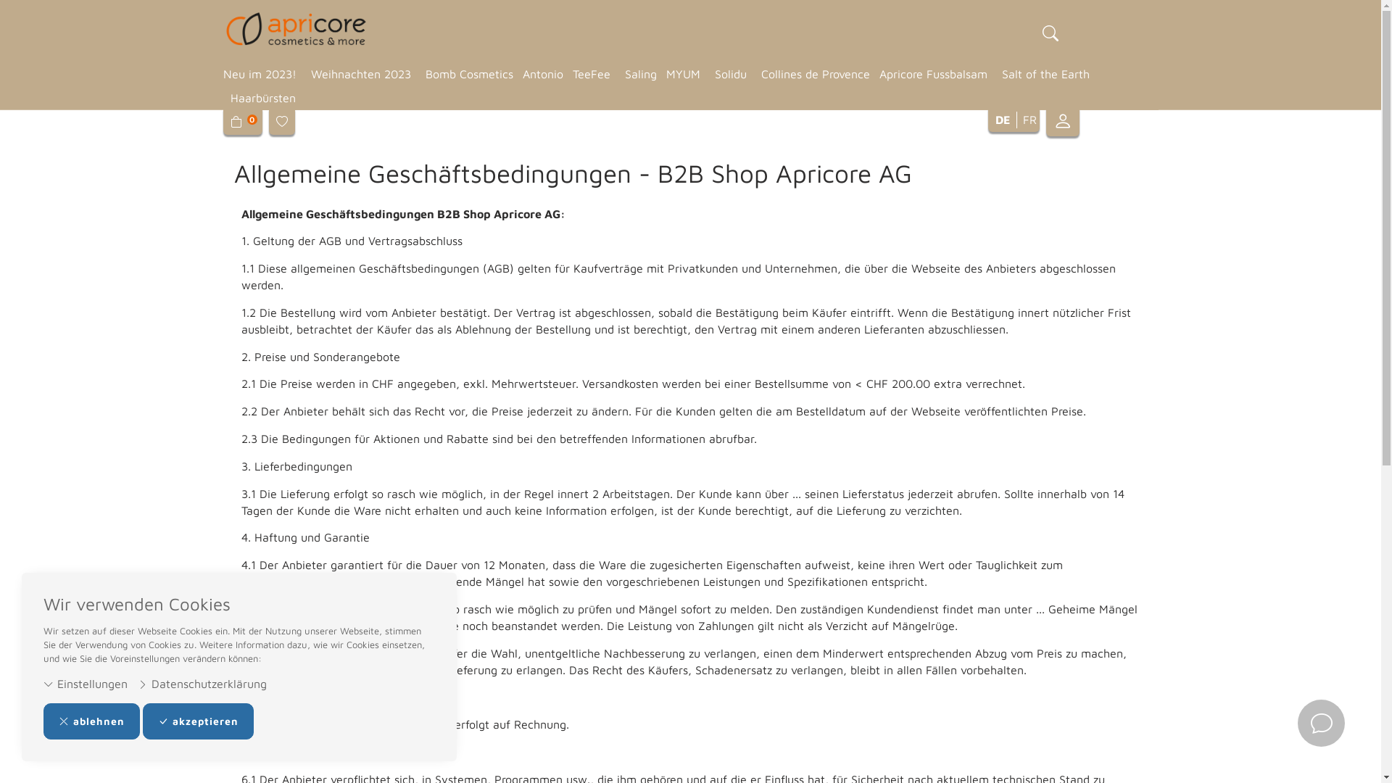 Image resolution: width=1392 pixels, height=783 pixels. I want to click on Antonio, so click(539, 74).